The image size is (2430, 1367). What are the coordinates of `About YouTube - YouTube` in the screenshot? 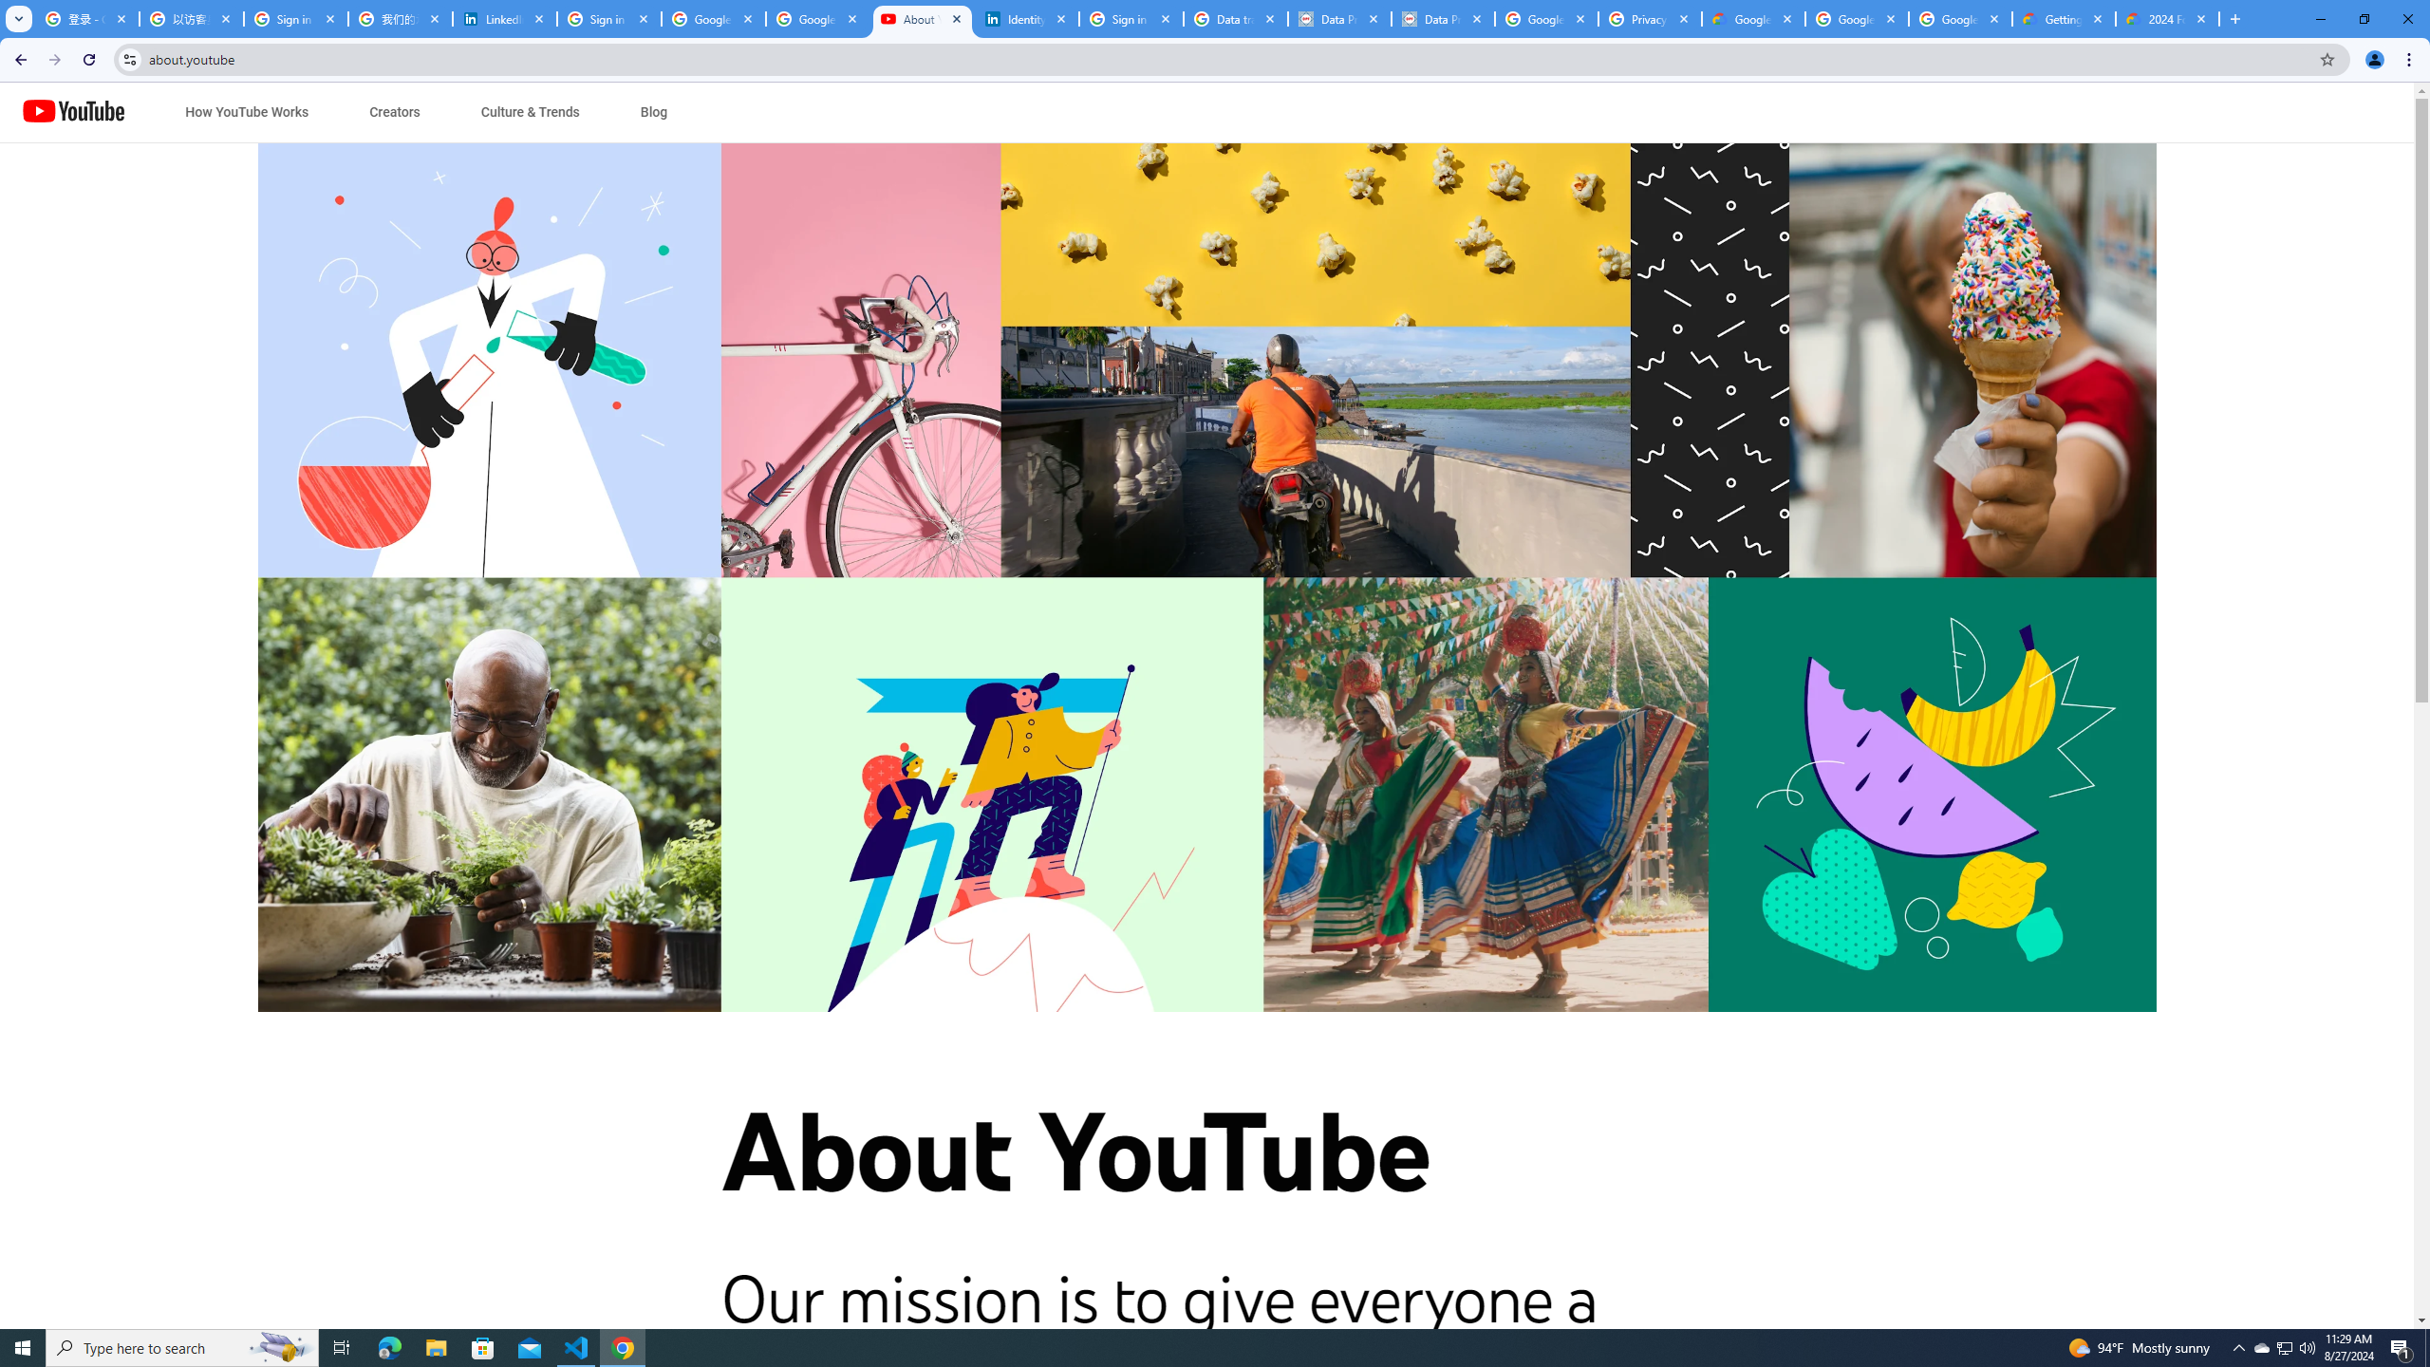 It's located at (923, 19).